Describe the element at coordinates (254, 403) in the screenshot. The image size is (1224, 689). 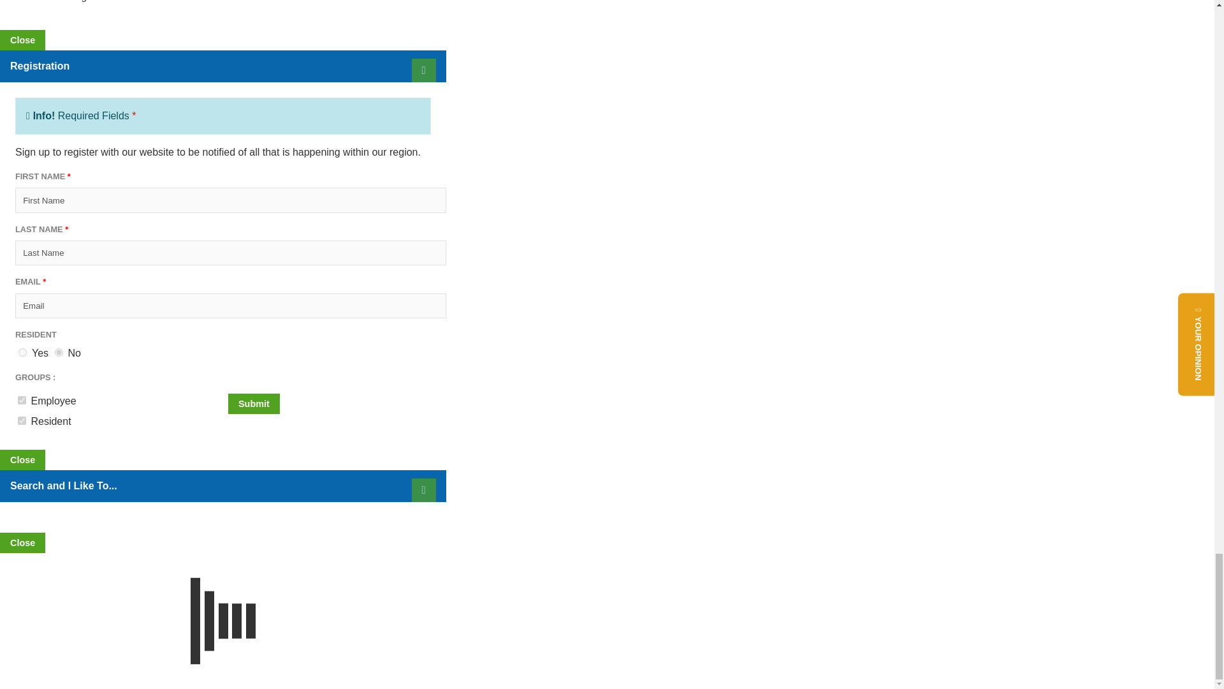
I see `Submit` at that location.